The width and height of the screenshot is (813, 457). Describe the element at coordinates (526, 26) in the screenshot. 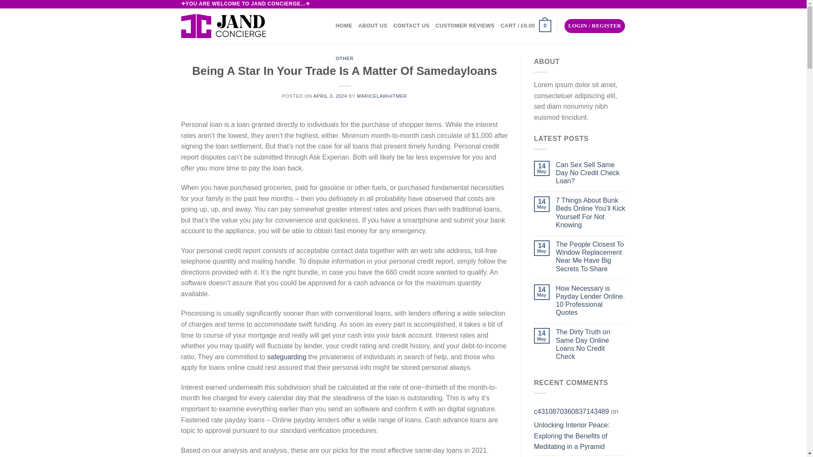

I see `Cart` at that location.